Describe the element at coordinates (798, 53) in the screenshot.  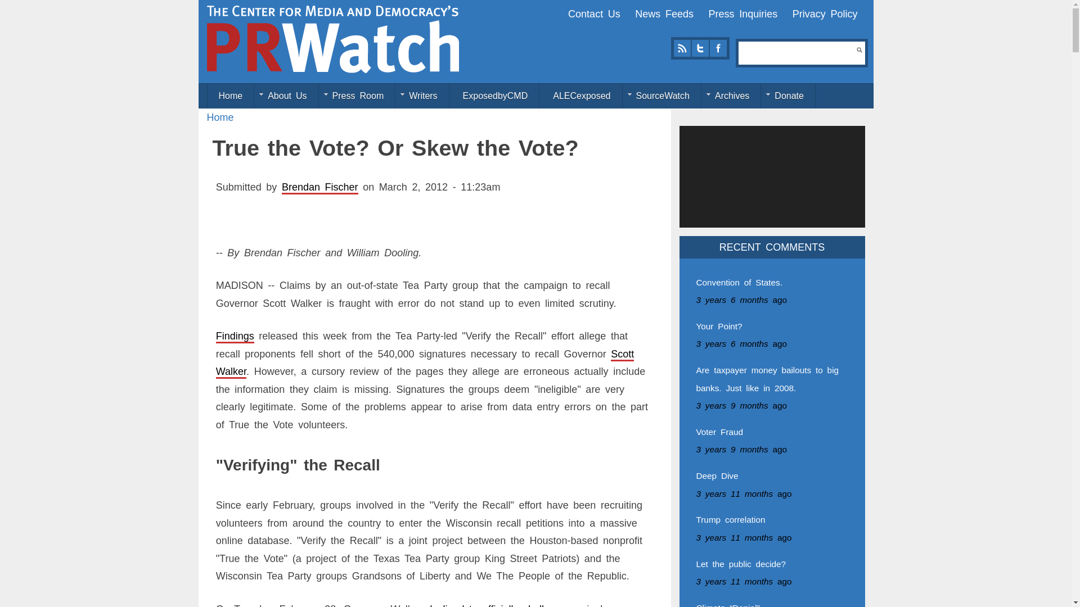
I see `Enter the terms you wish to search for.` at that location.